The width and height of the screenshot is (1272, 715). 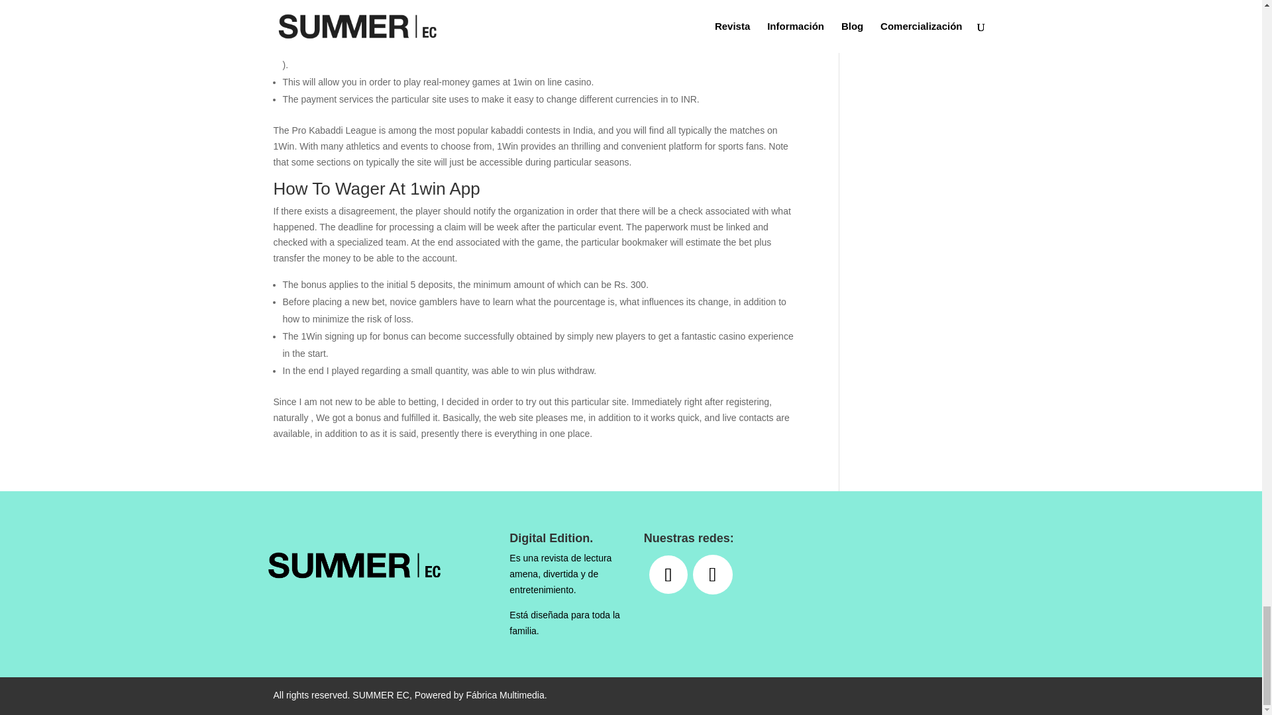 What do you see at coordinates (668, 575) in the screenshot?
I see `Seguir en Facebook` at bounding box center [668, 575].